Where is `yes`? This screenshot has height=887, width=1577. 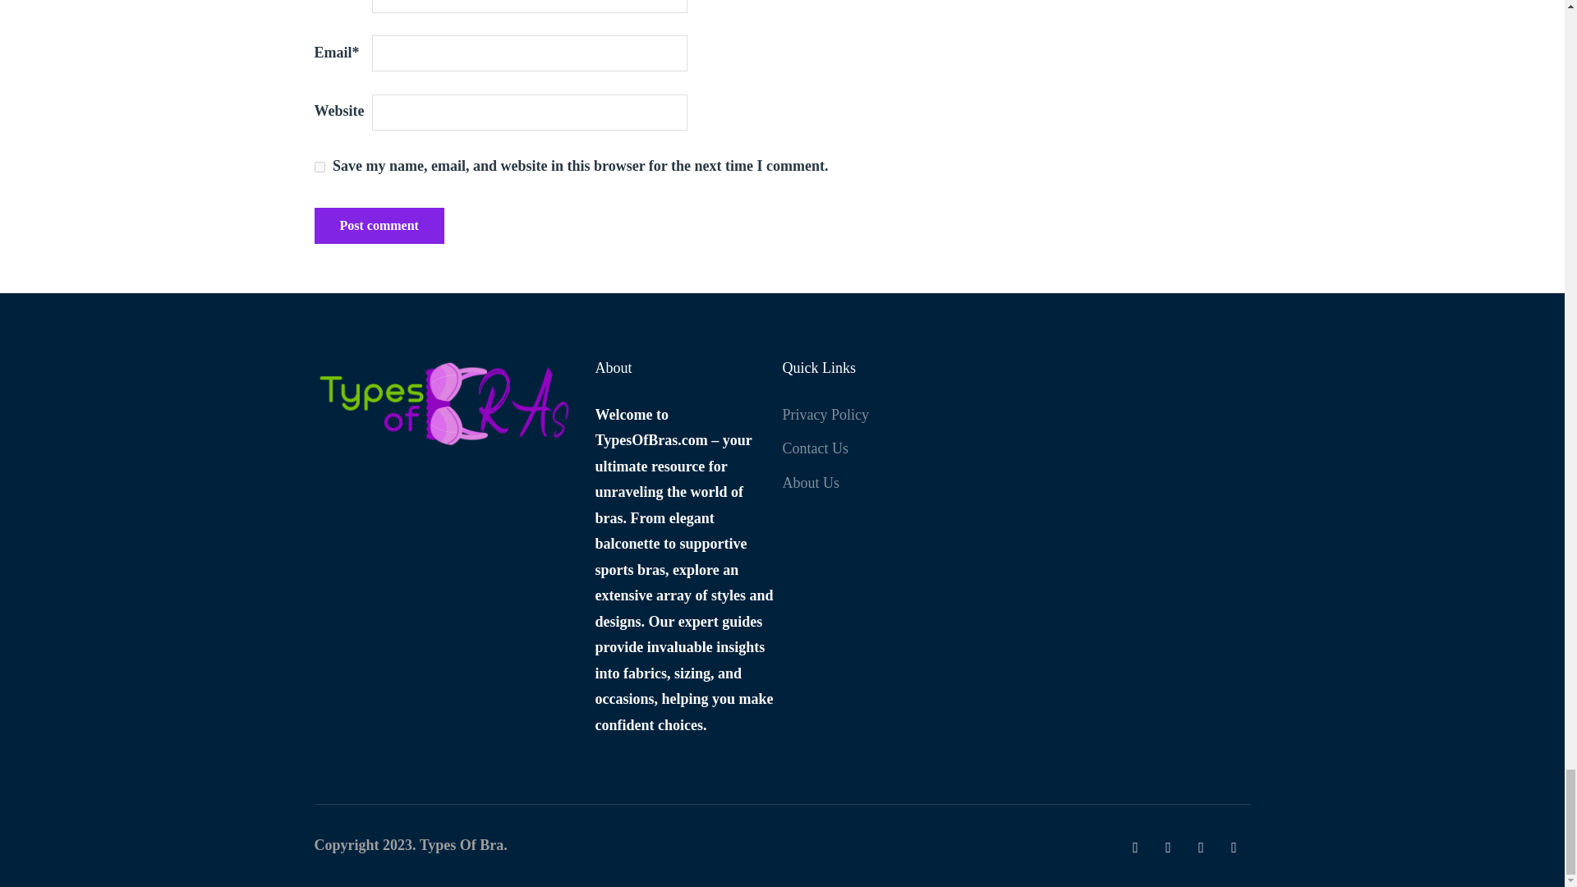 yes is located at coordinates (319, 166).